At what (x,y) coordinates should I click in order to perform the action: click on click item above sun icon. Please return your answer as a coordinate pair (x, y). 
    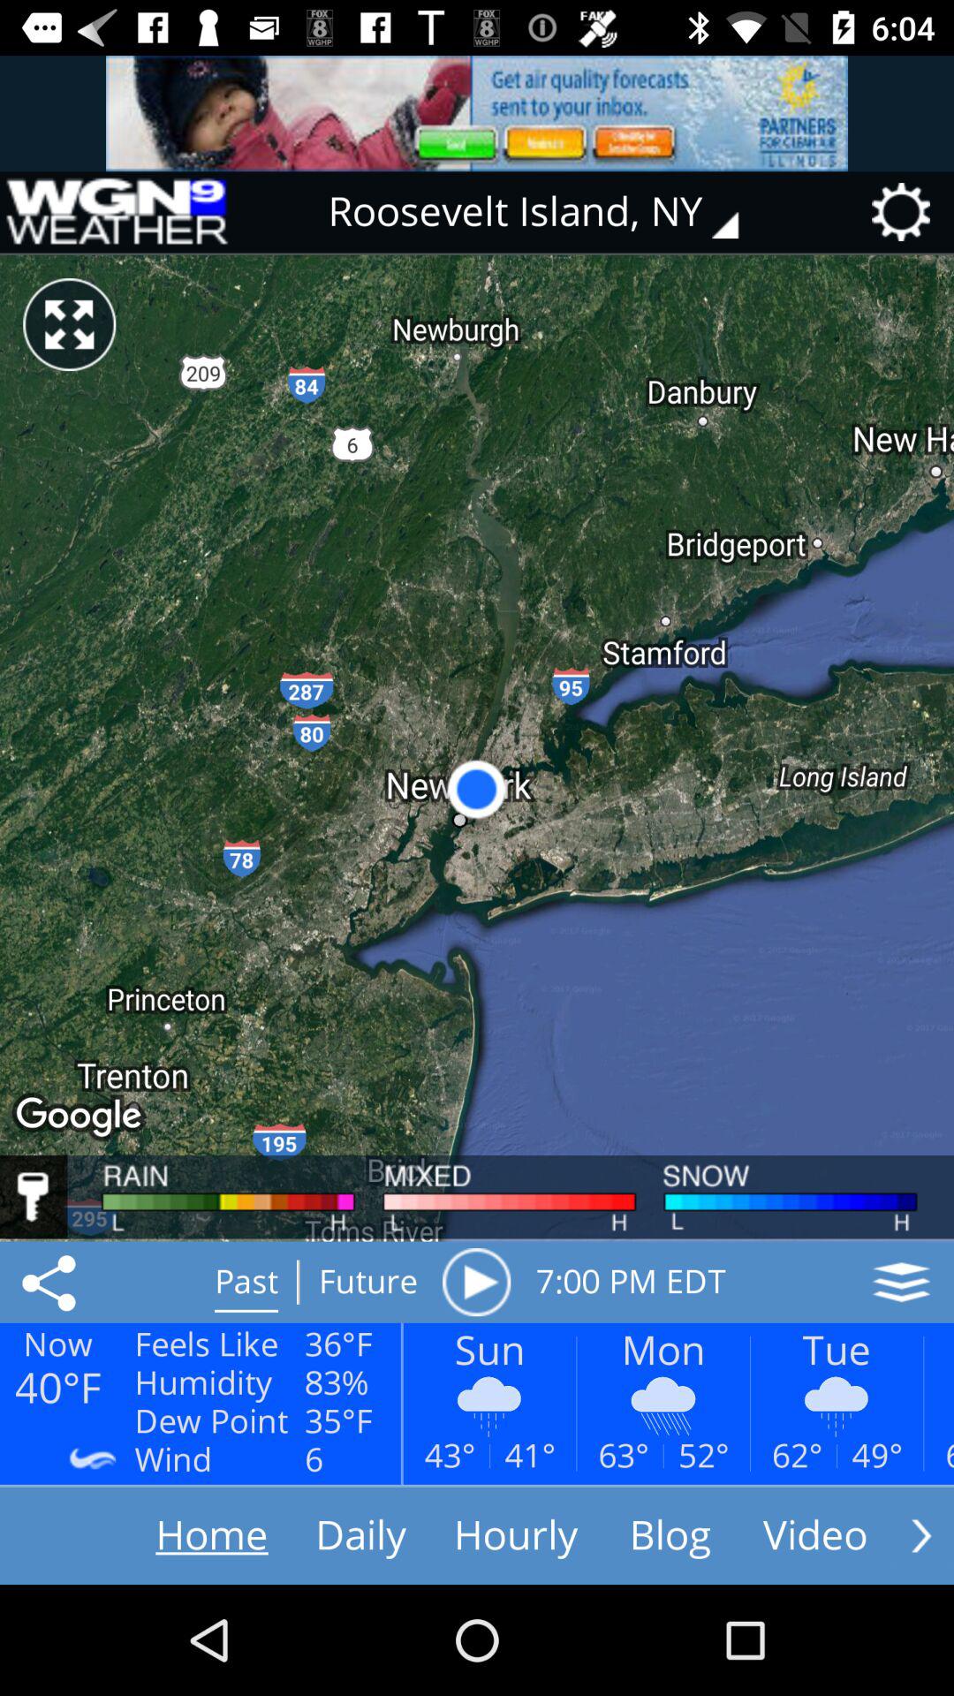
    Looking at the image, I should click on (476, 1282).